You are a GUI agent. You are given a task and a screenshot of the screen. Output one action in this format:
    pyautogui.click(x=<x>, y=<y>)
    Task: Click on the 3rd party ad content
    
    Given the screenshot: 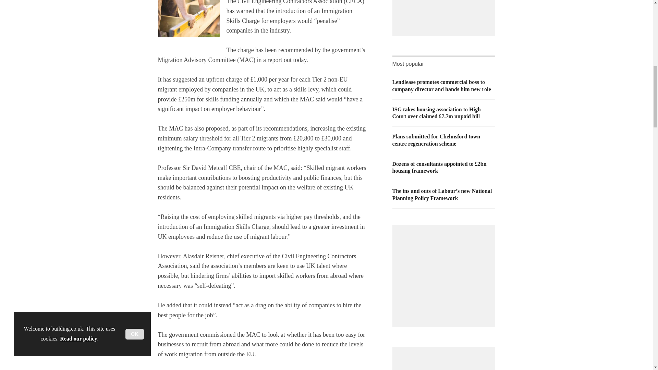 What is the action you would take?
    pyautogui.click(x=446, y=273)
    